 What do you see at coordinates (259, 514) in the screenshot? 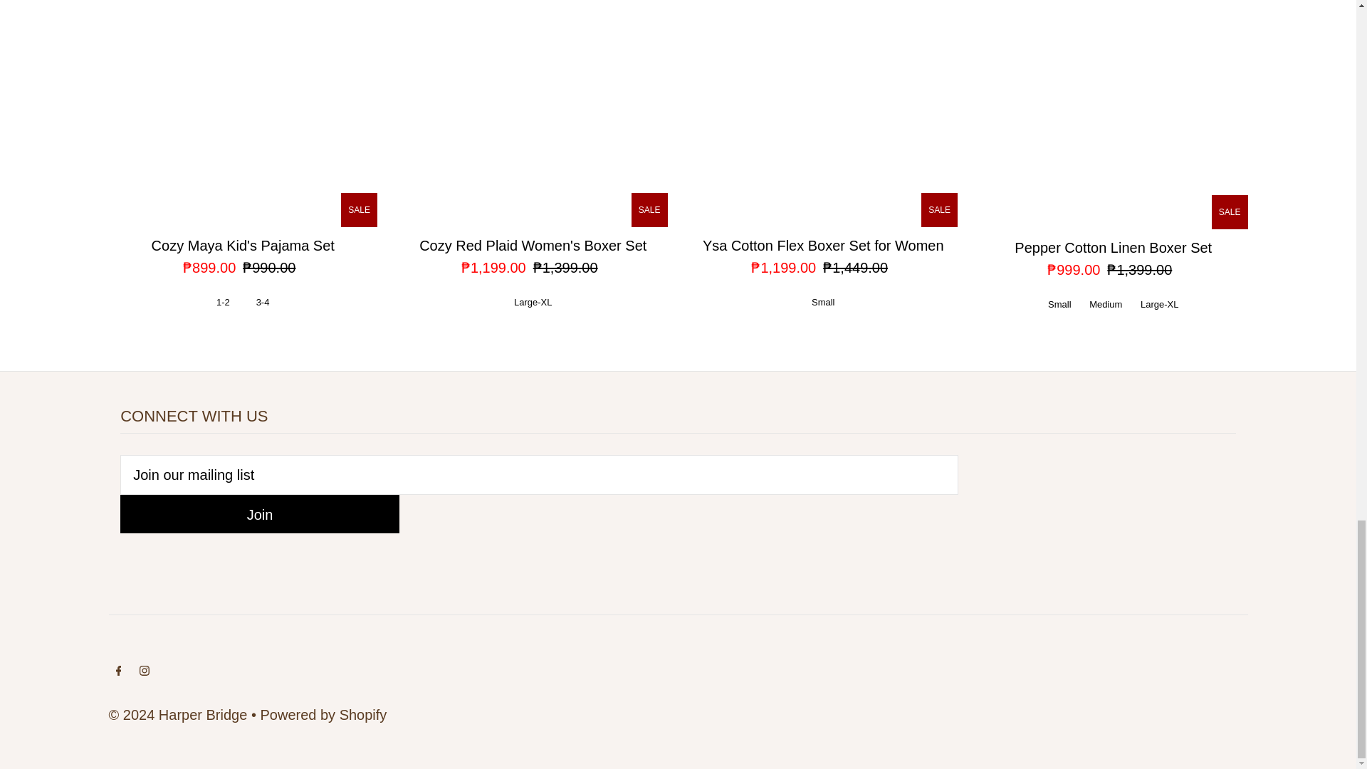
I see `Join` at bounding box center [259, 514].